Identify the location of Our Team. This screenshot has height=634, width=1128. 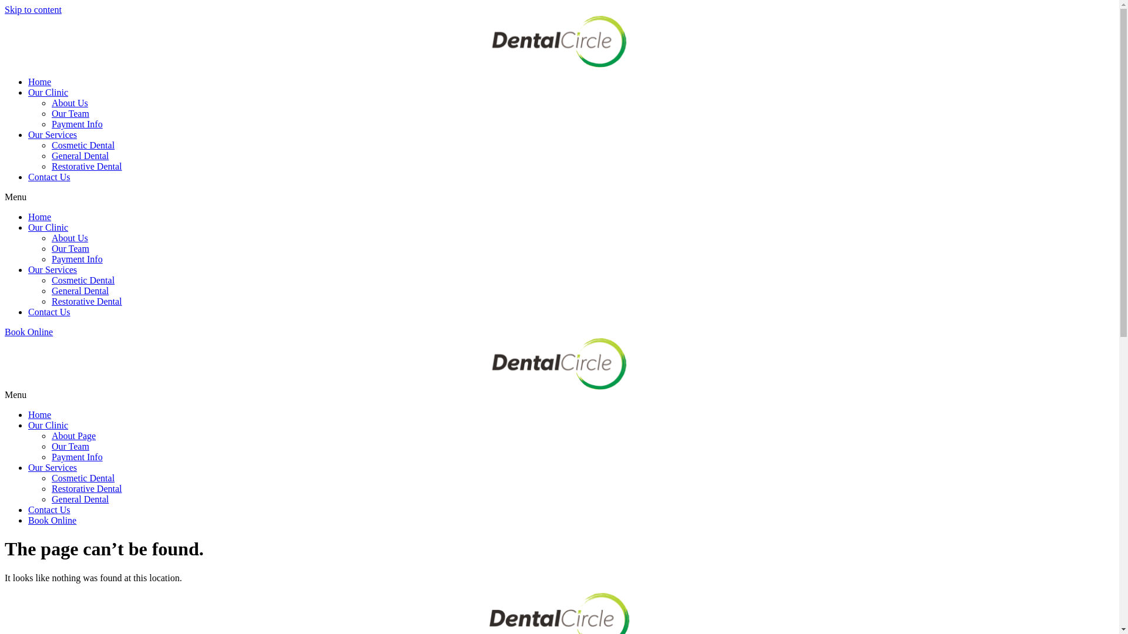
(70, 114).